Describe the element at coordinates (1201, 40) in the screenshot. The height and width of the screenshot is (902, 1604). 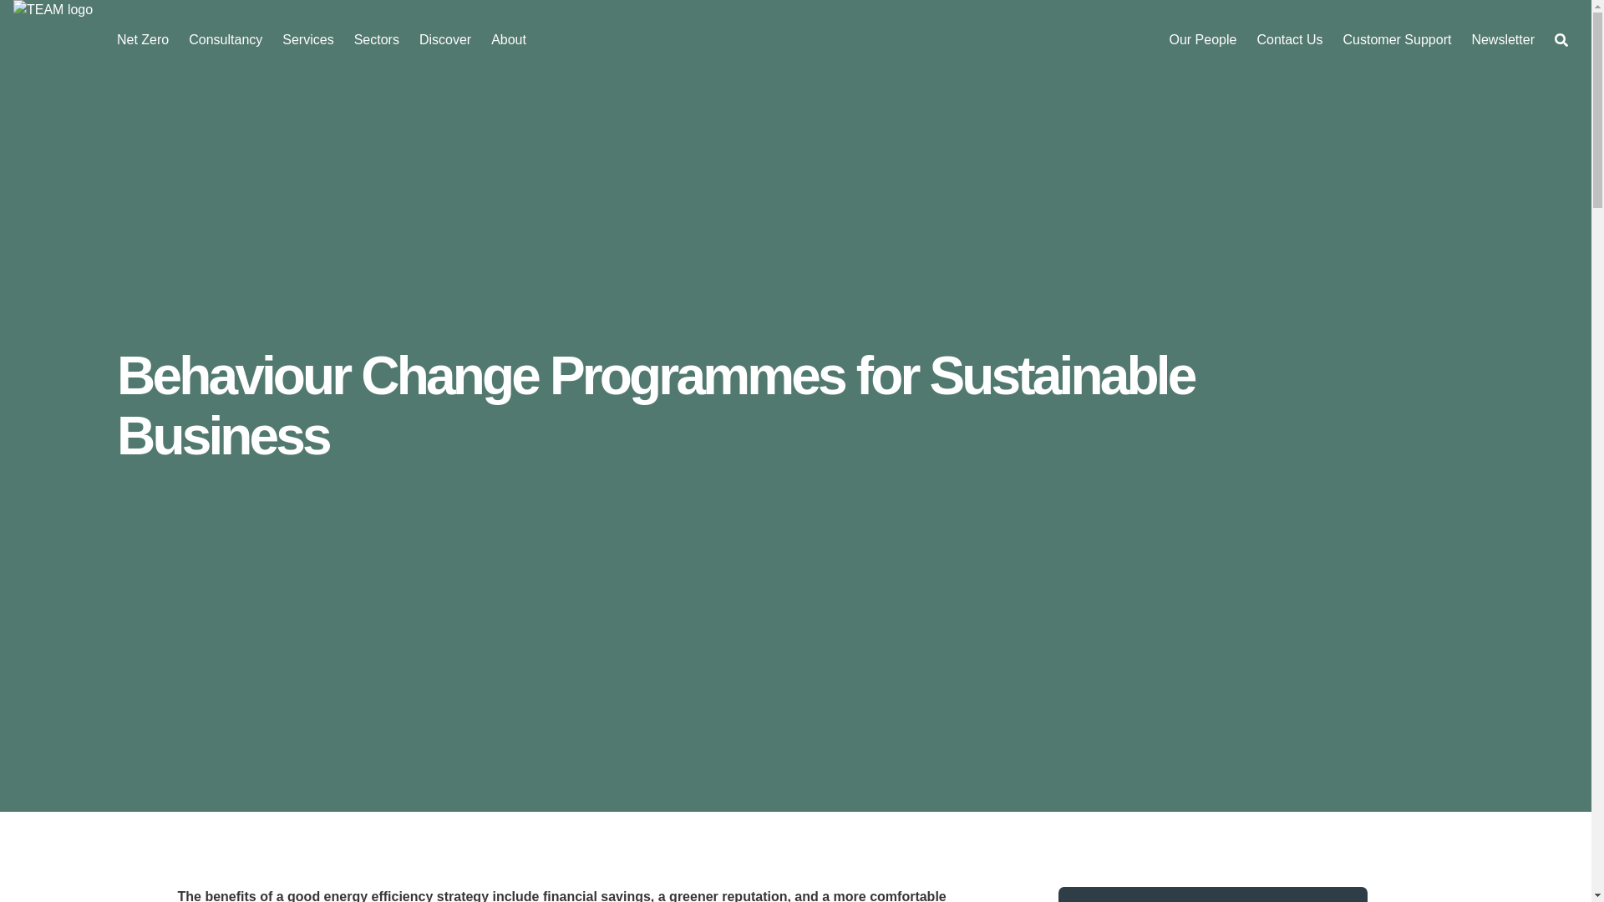
I see `Our People` at that location.